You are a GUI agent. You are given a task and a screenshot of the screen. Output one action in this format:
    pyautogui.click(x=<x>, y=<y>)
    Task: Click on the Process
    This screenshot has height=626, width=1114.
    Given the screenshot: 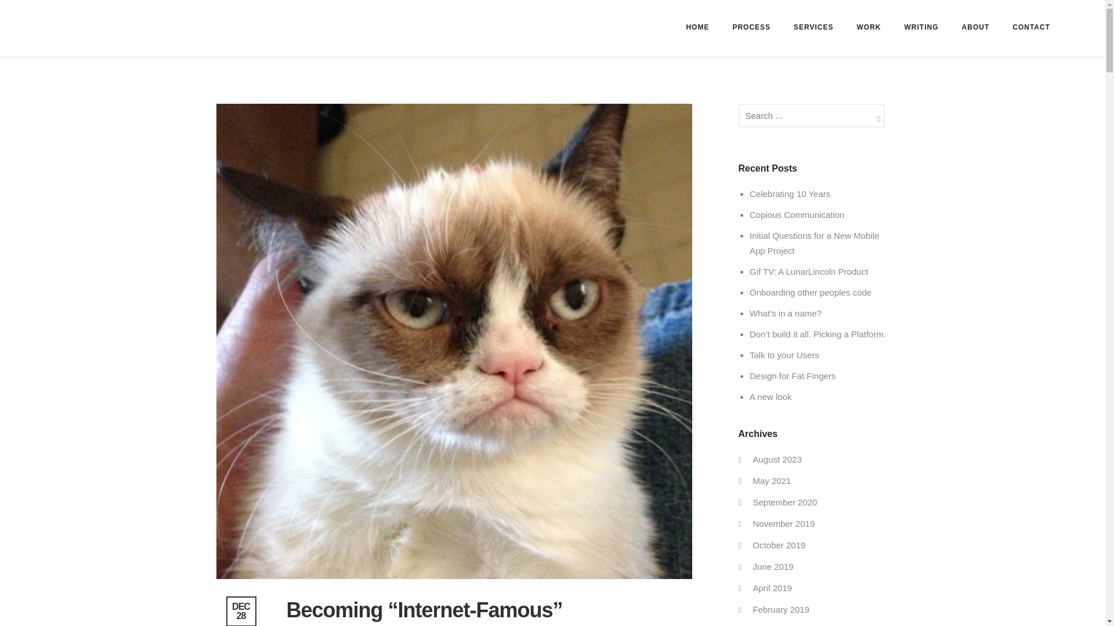 What is the action you would take?
    pyautogui.click(x=751, y=27)
    